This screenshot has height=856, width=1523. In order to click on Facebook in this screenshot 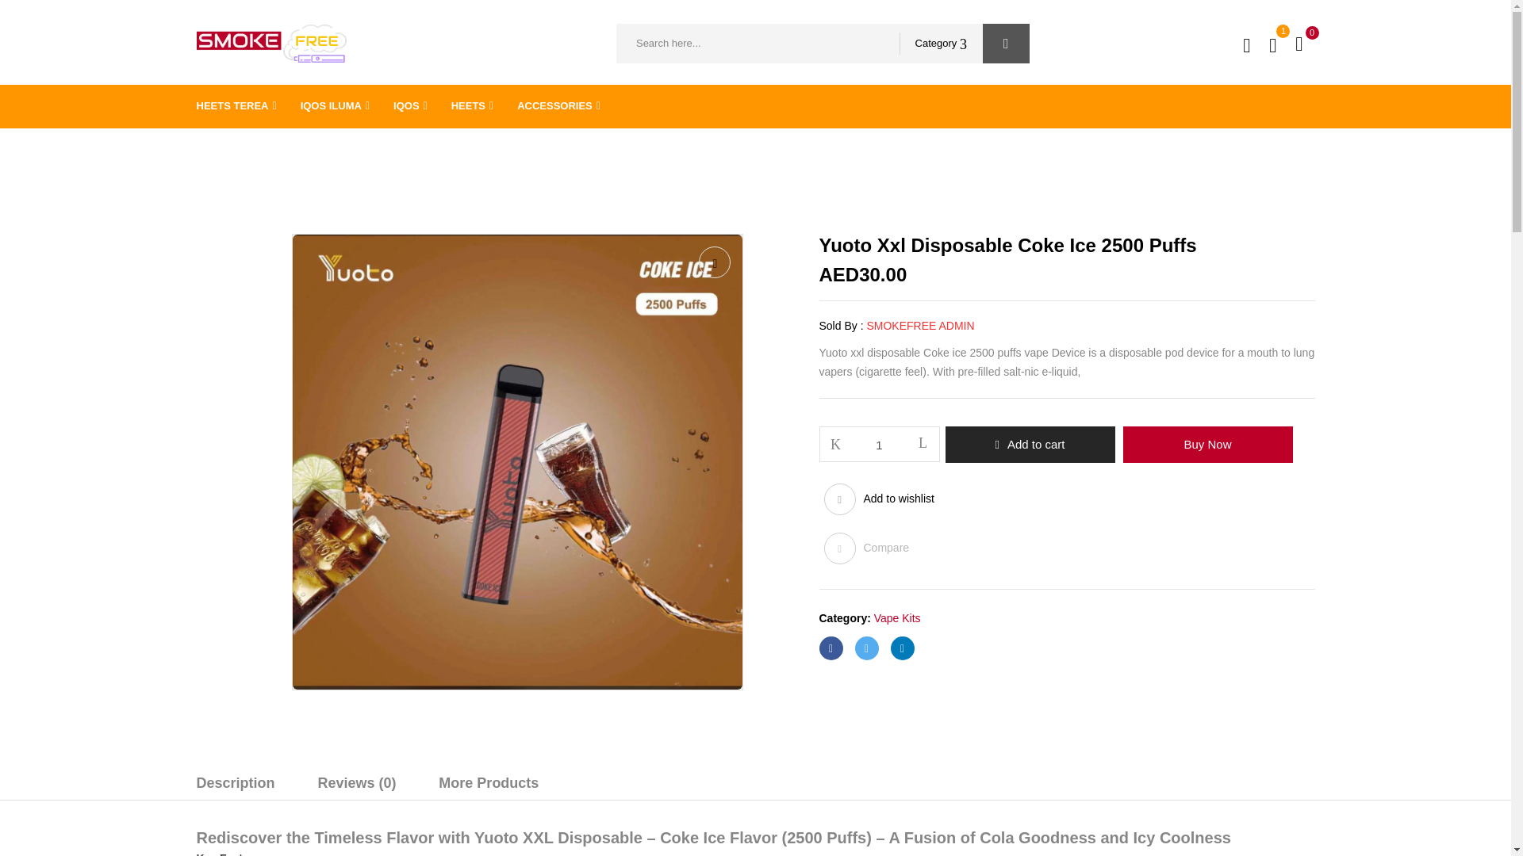, I will do `click(830, 648)`.